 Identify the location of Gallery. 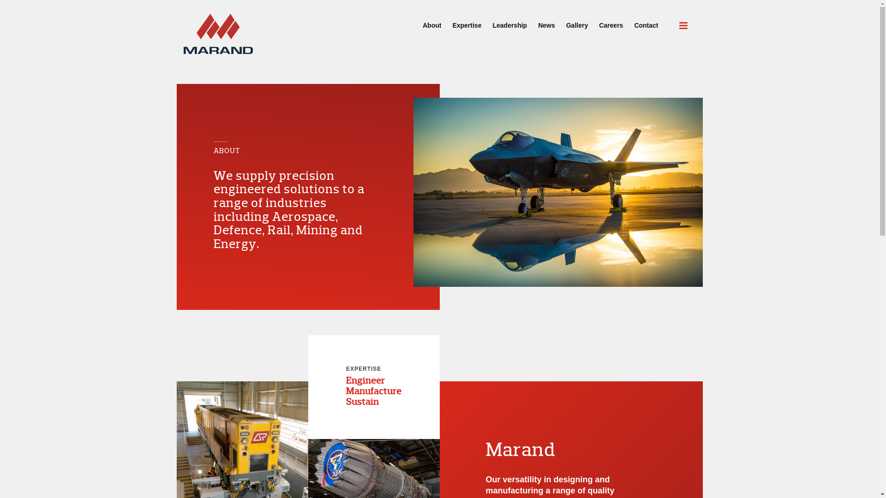
(577, 21).